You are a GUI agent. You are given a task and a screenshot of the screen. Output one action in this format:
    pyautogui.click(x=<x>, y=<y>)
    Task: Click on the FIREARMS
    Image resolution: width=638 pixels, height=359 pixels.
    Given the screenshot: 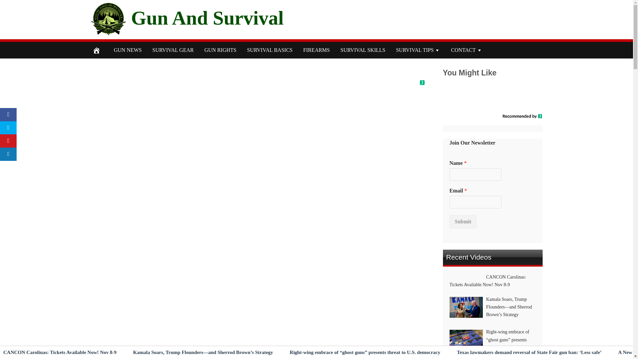 What is the action you would take?
    pyautogui.click(x=316, y=50)
    